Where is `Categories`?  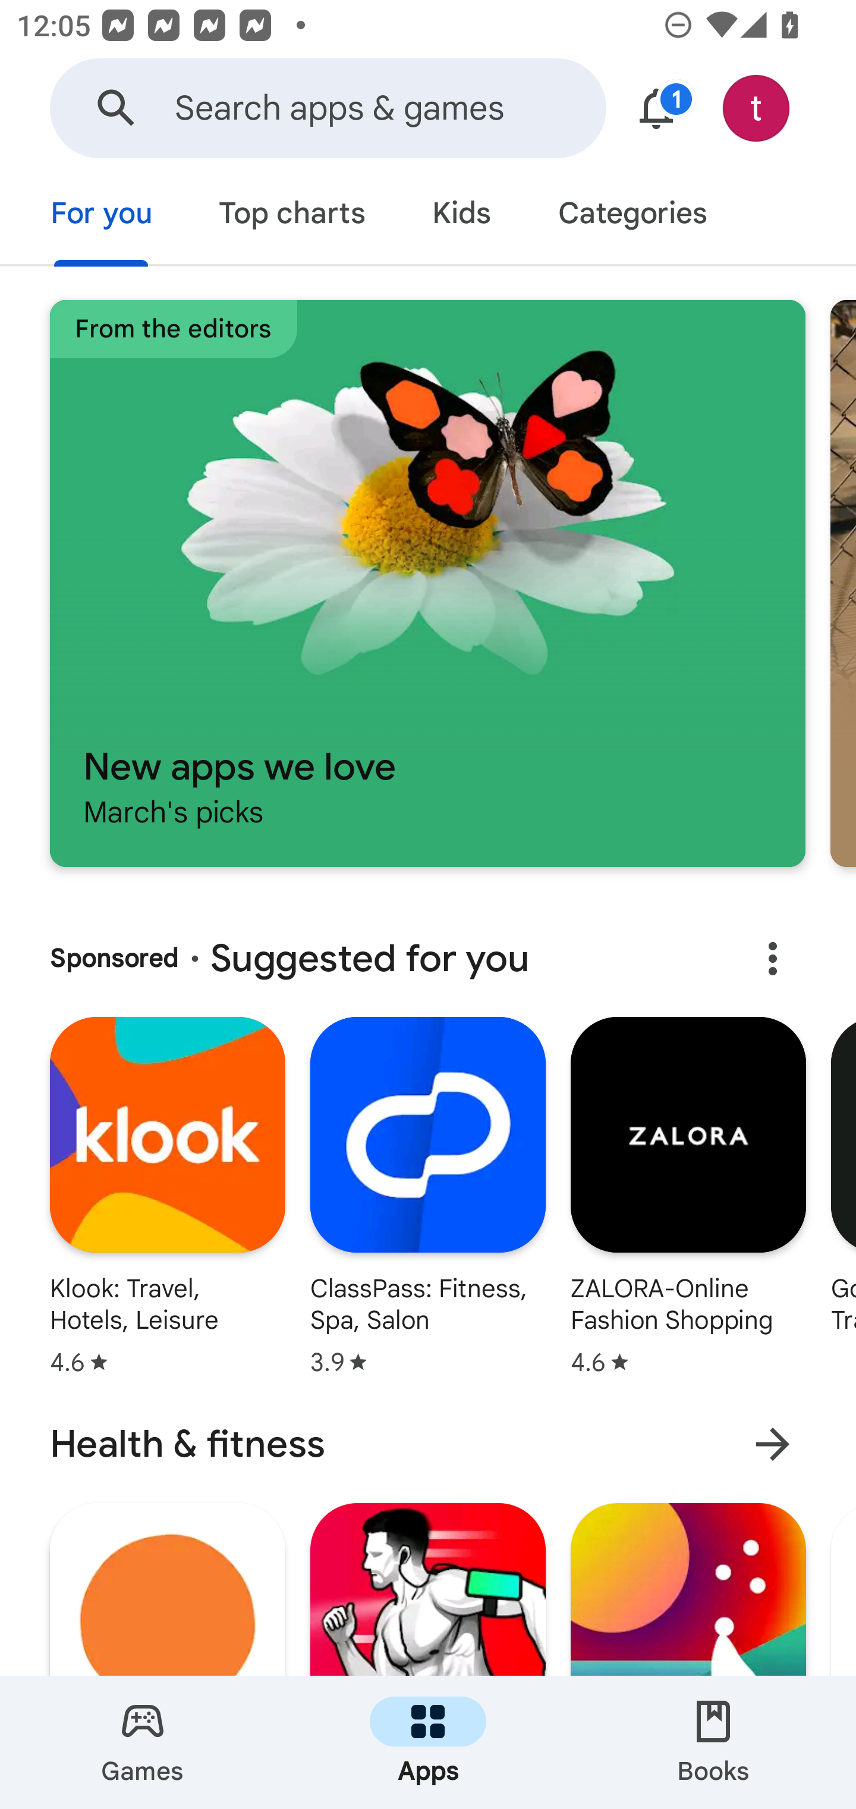
Categories is located at coordinates (632, 215).